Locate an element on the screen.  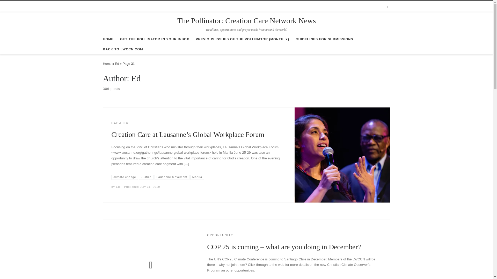
View all posts in Manila is located at coordinates (197, 177).